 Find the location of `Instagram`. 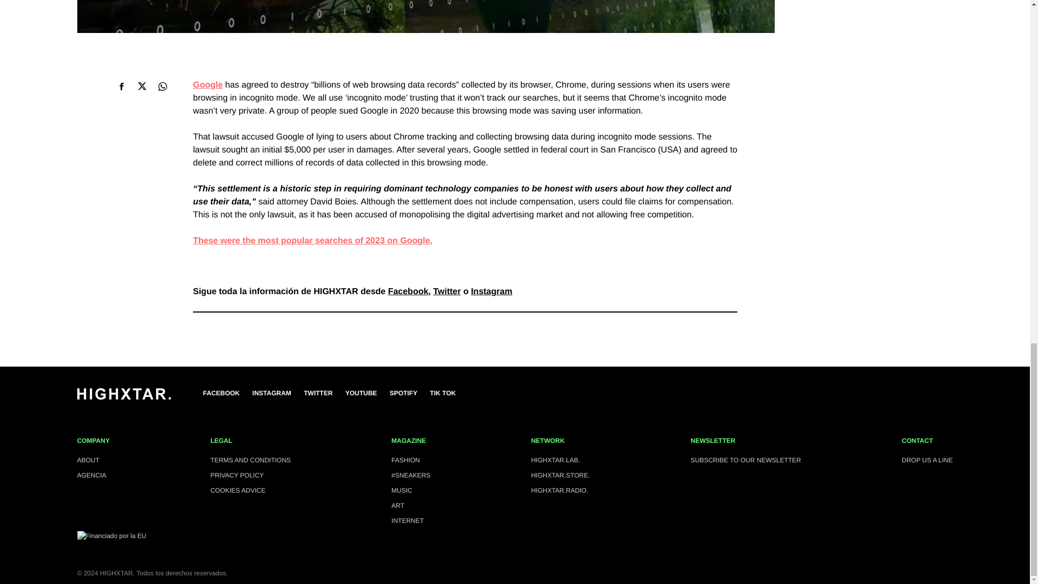

Instagram is located at coordinates (271, 393).